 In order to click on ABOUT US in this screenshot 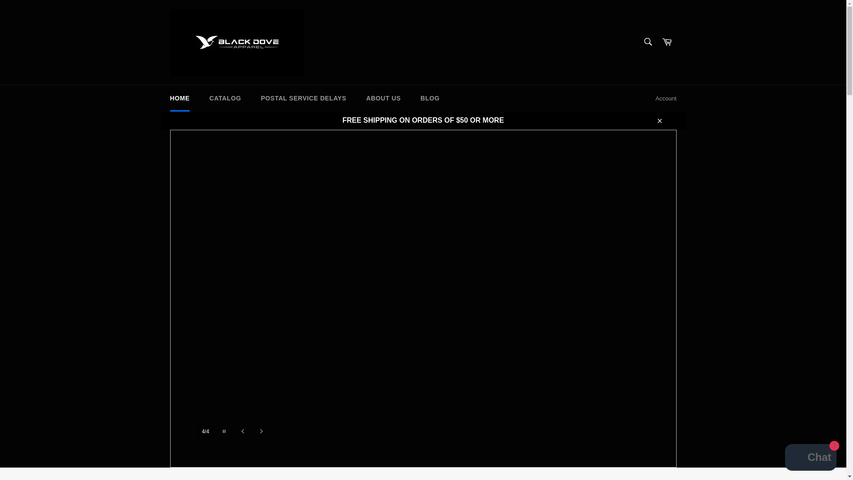, I will do `click(383, 98)`.